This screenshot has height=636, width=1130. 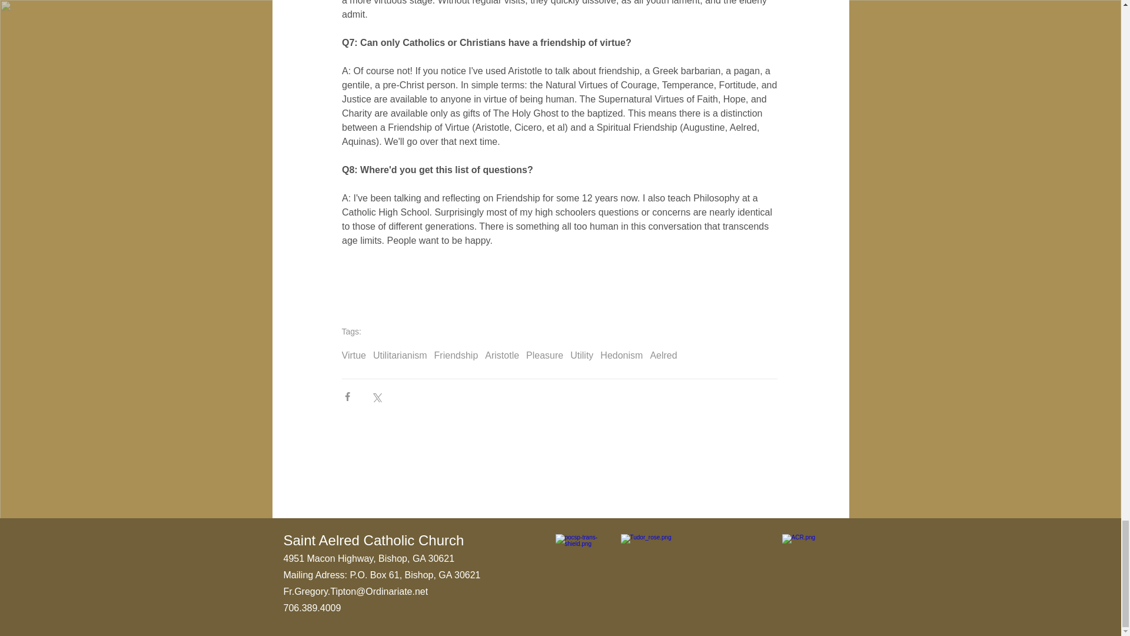 I want to click on Friendship, so click(x=456, y=356).